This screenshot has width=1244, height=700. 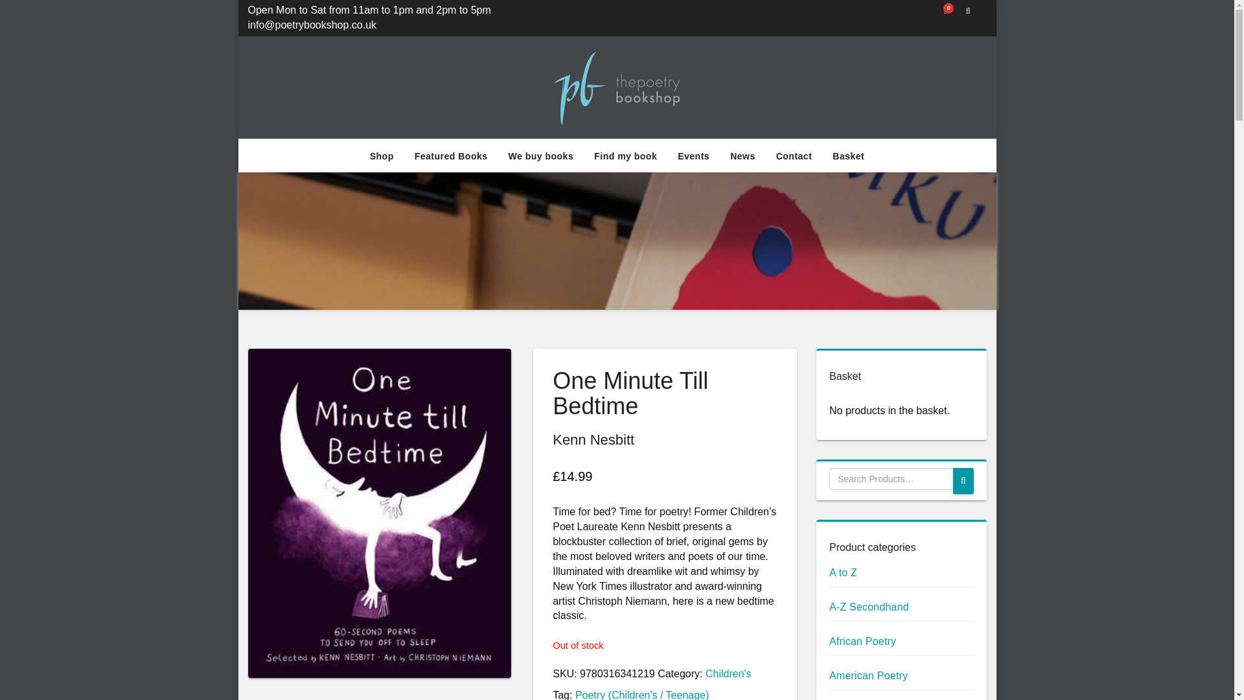 I want to click on Featured Books, so click(x=451, y=156).